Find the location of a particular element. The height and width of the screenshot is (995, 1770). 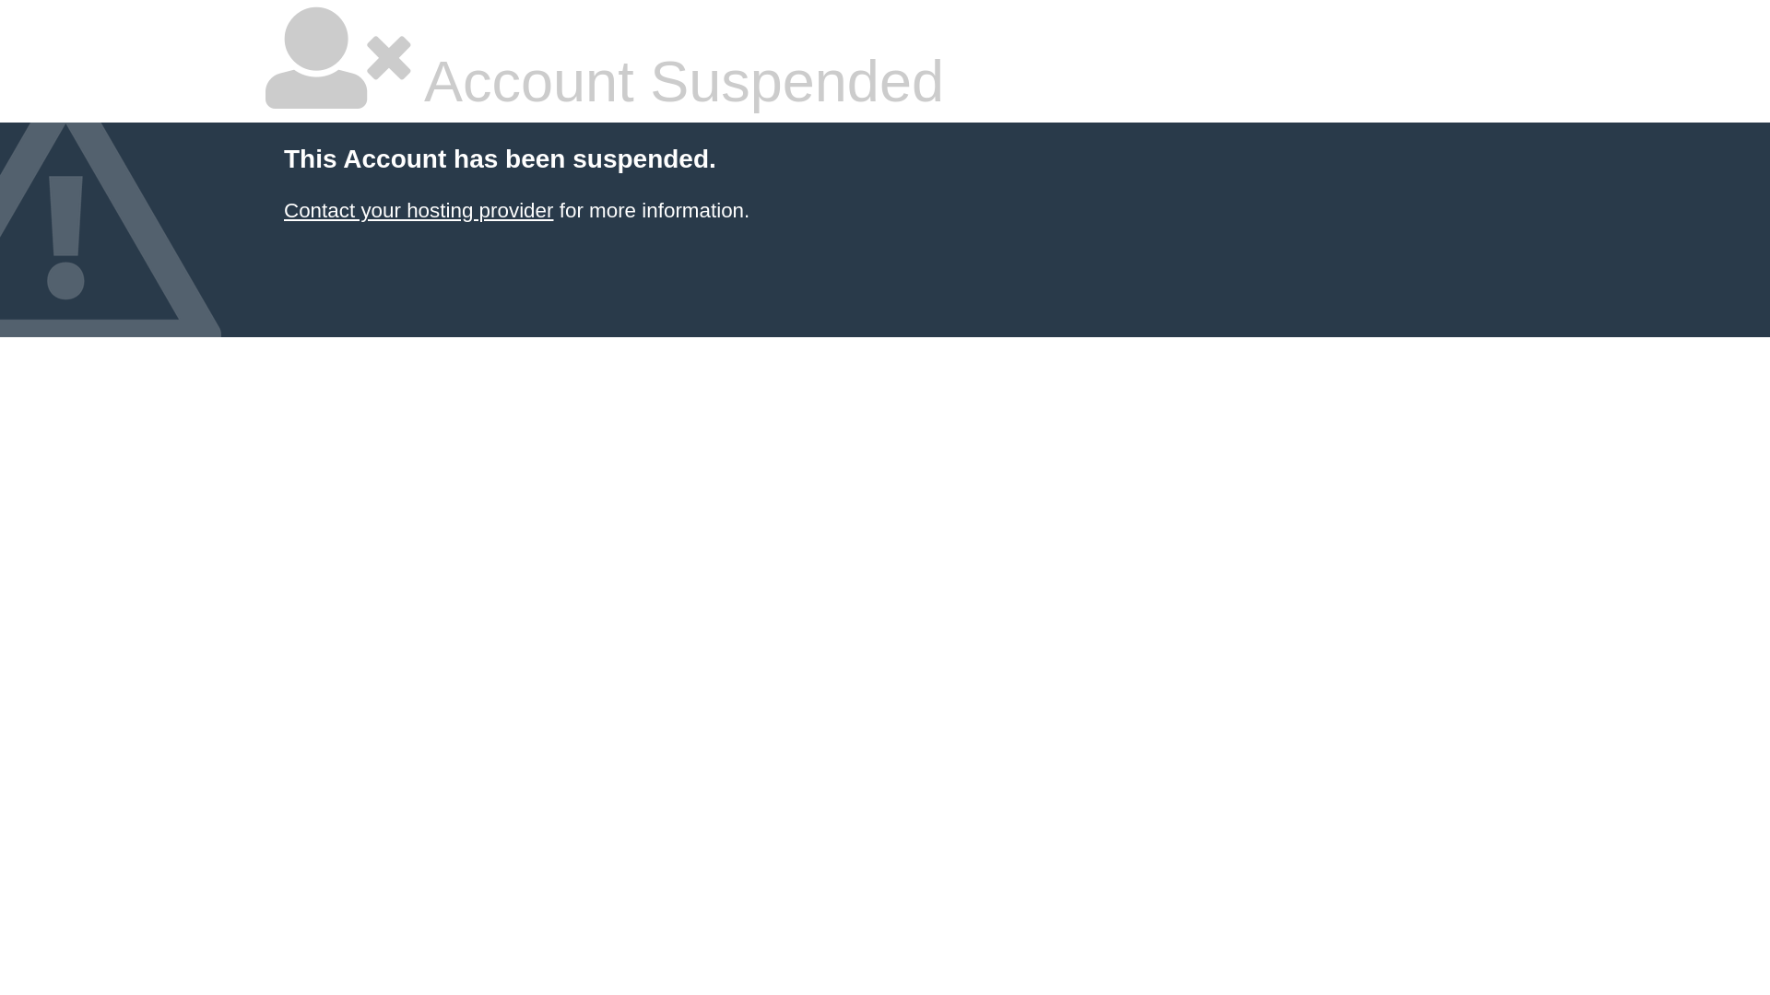

Contact your hosting provider is located at coordinates (419, 210).